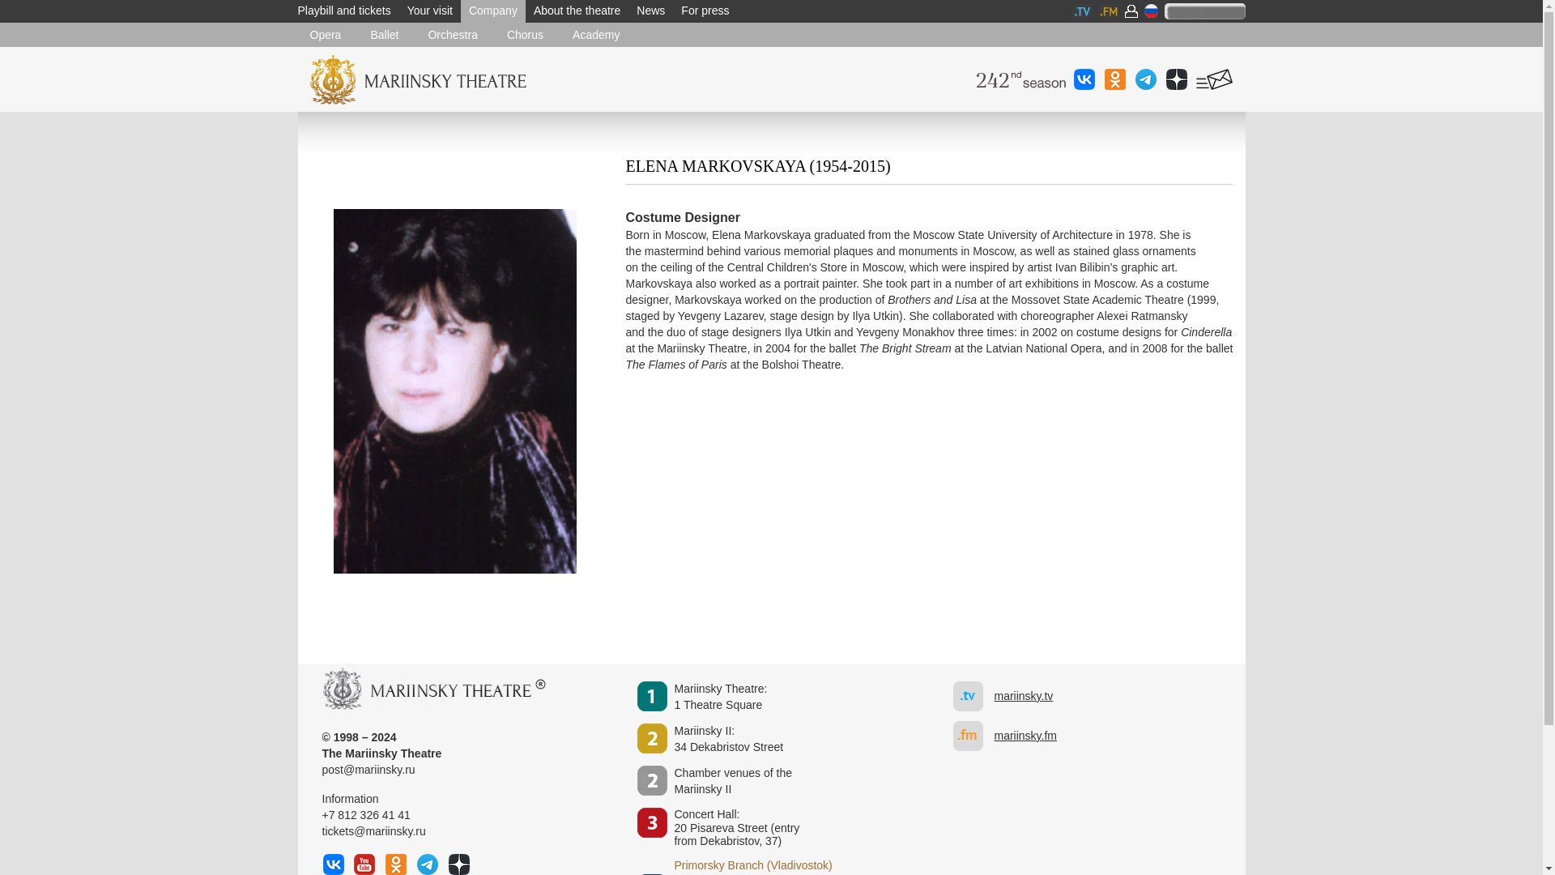 This screenshot has width=1555, height=875. I want to click on News, so click(429, 11).